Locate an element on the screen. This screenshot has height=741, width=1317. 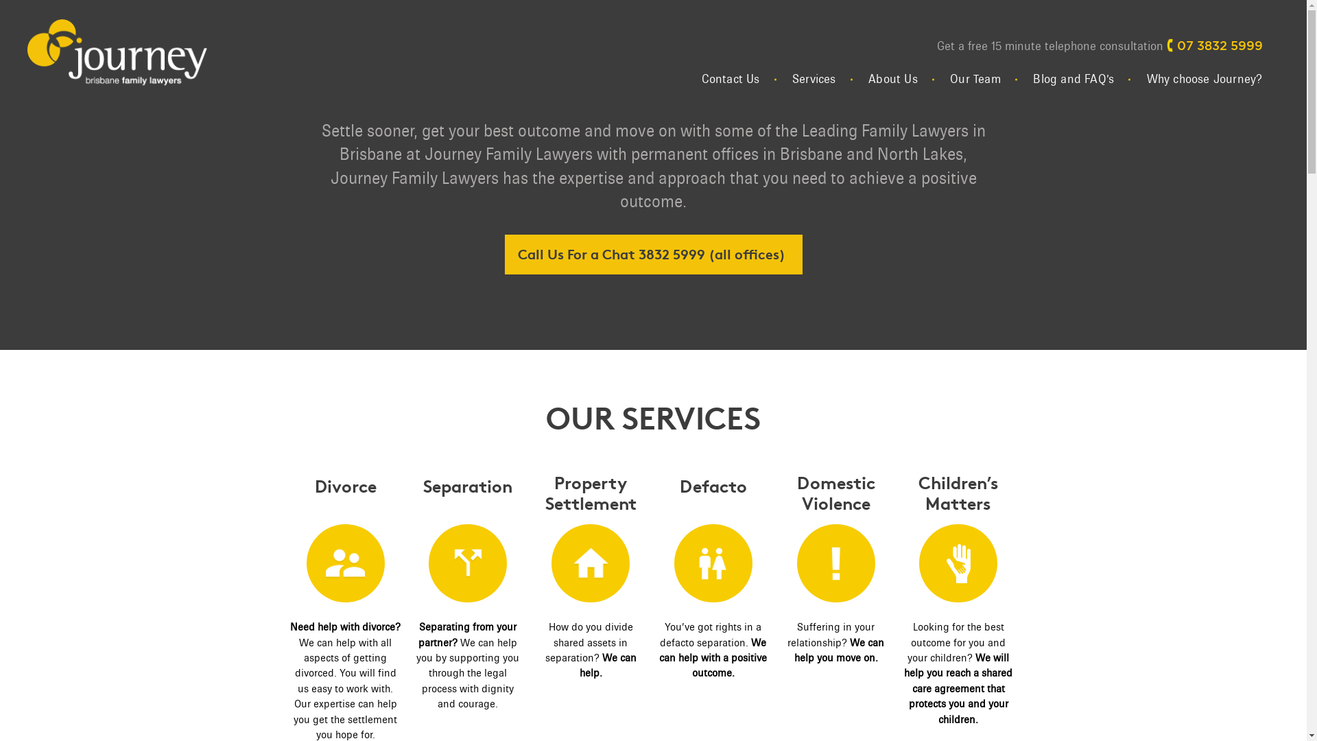
Our Team is located at coordinates (975, 80).